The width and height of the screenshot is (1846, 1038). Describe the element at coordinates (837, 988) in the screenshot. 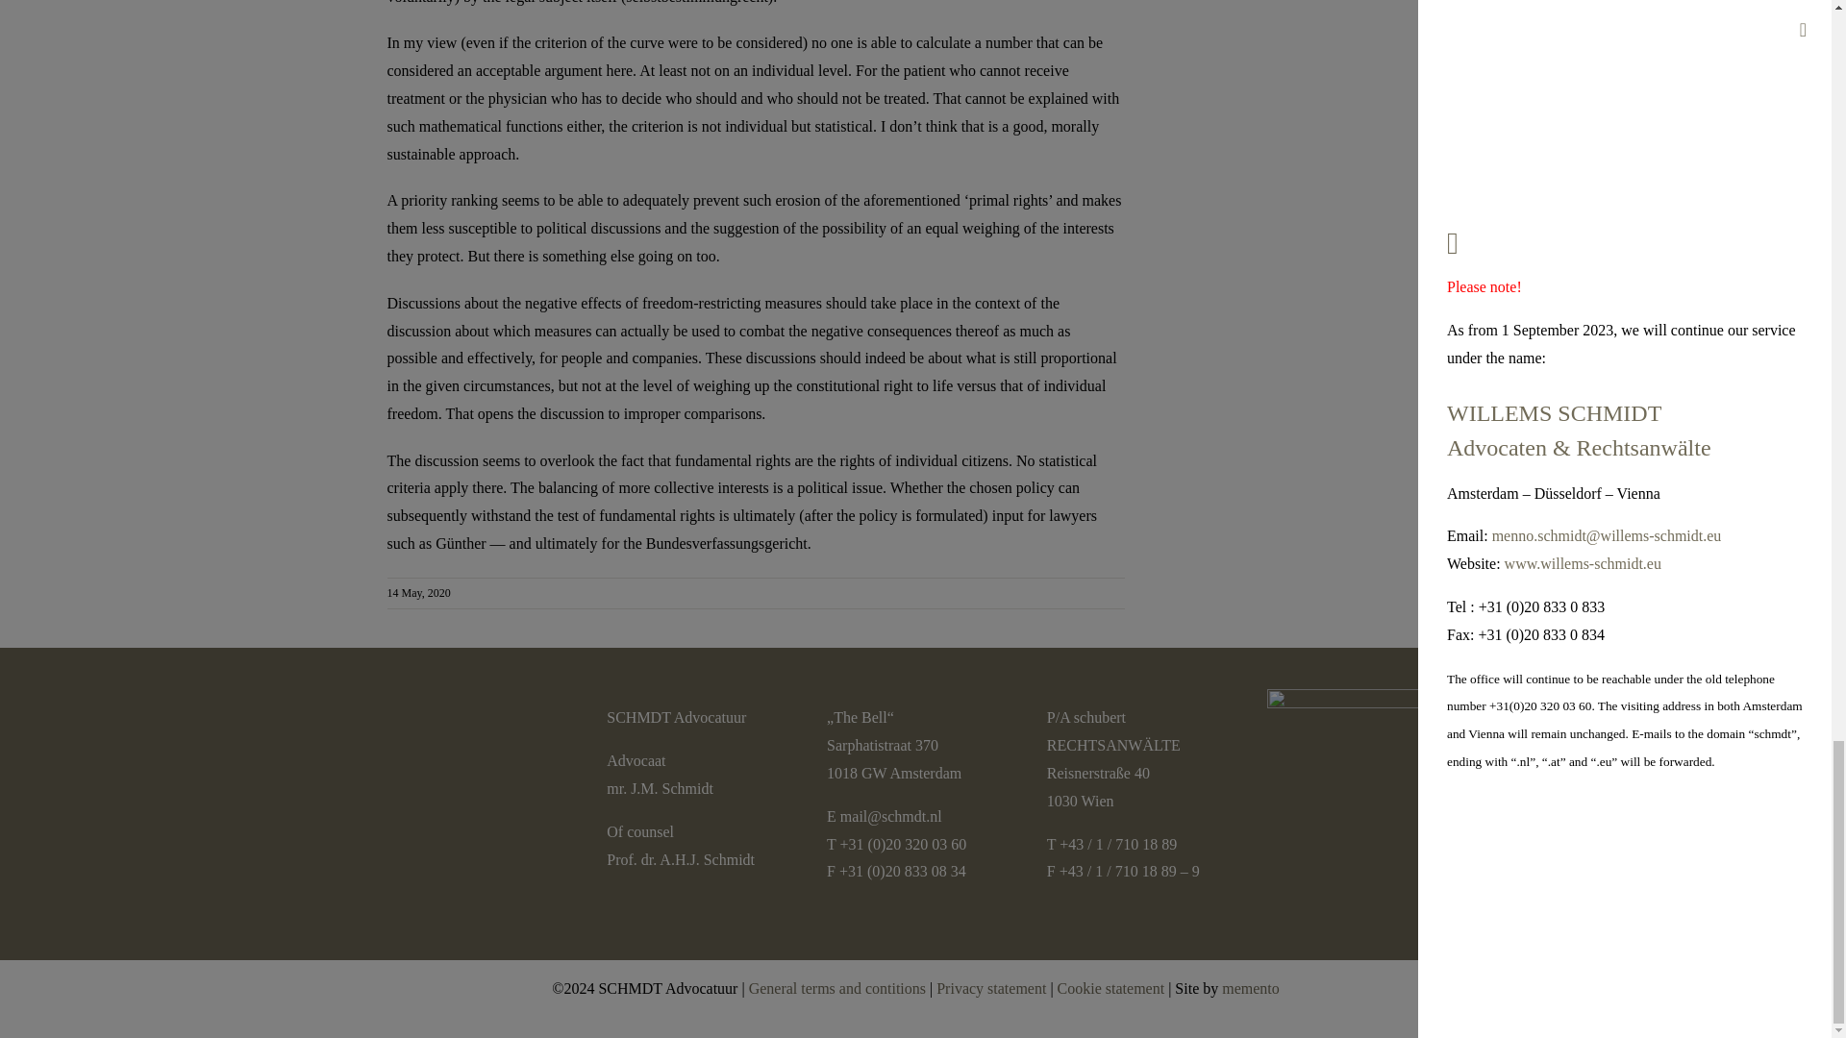

I see `General terms and contitions` at that location.